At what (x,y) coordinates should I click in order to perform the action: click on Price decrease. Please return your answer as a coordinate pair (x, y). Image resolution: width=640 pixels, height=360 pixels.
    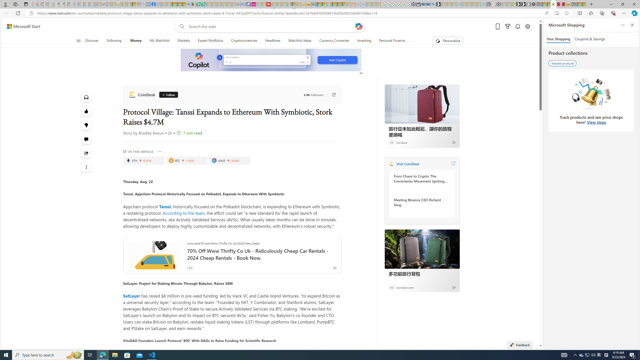
    Looking at the image, I should click on (228, 160).